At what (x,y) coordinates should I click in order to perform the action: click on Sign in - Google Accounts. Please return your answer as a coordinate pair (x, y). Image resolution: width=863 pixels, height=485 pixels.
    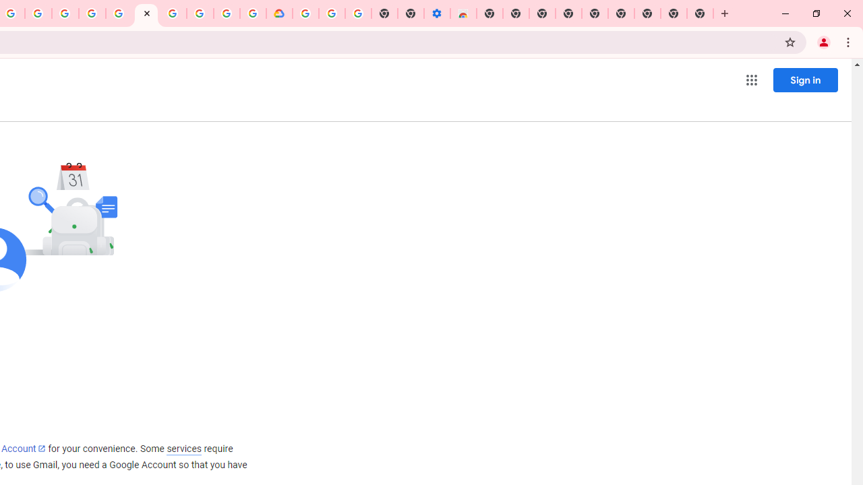
    Looking at the image, I should click on (119, 13).